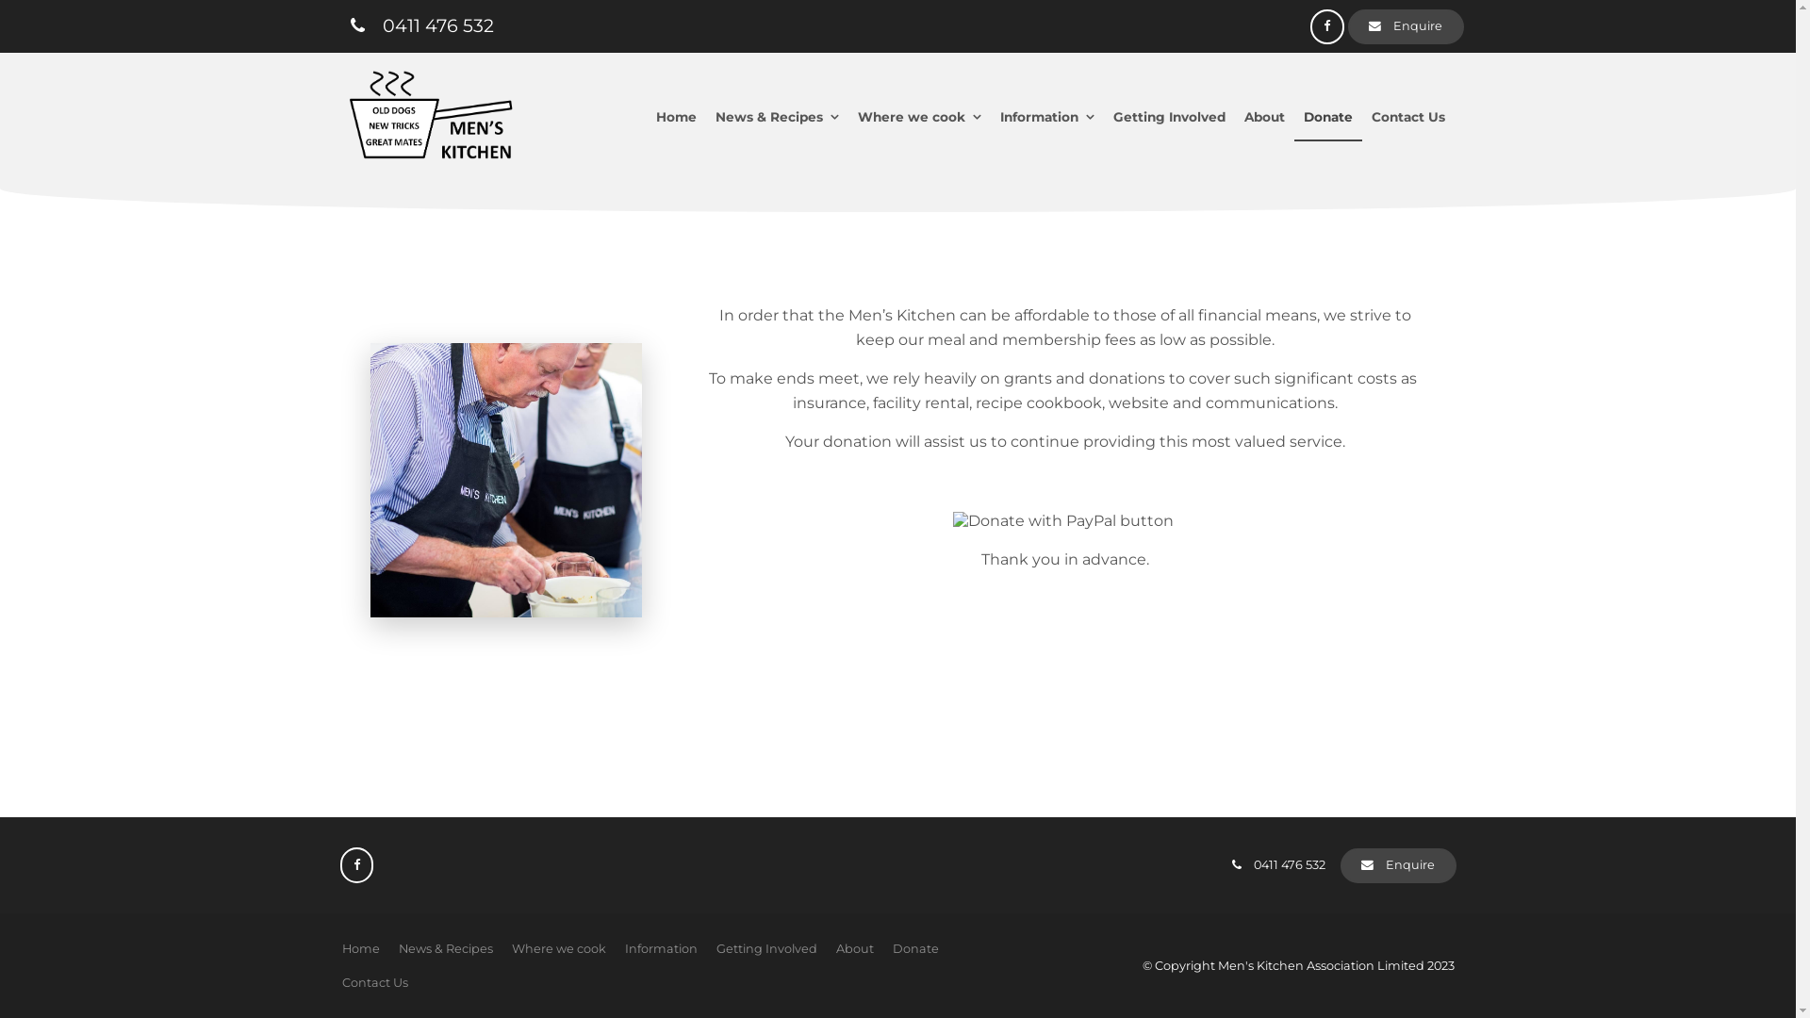  Describe the element at coordinates (1061, 520) in the screenshot. I see `PayPal - The safer, easier way to pay online!` at that location.